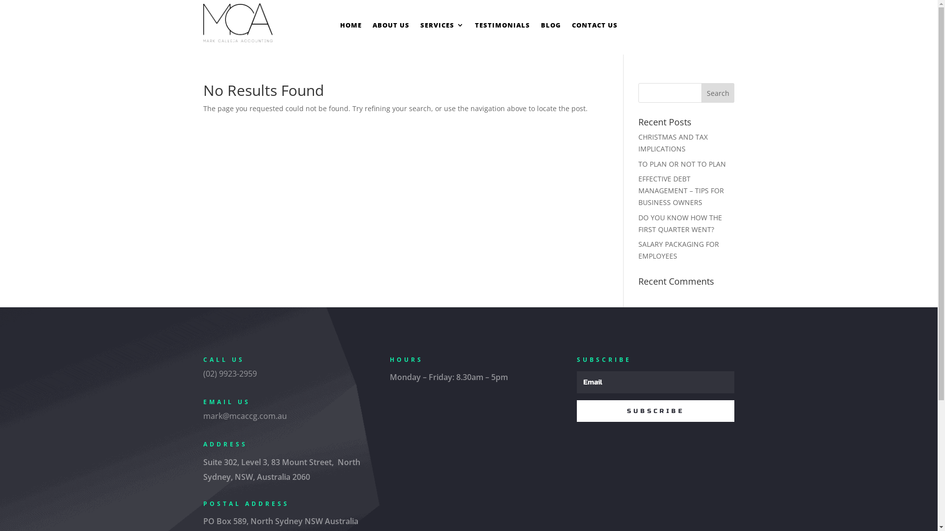 Image resolution: width=945 pixels, height=531 pixels. I want to click on (02) 9923-2959, so click(229, 374).